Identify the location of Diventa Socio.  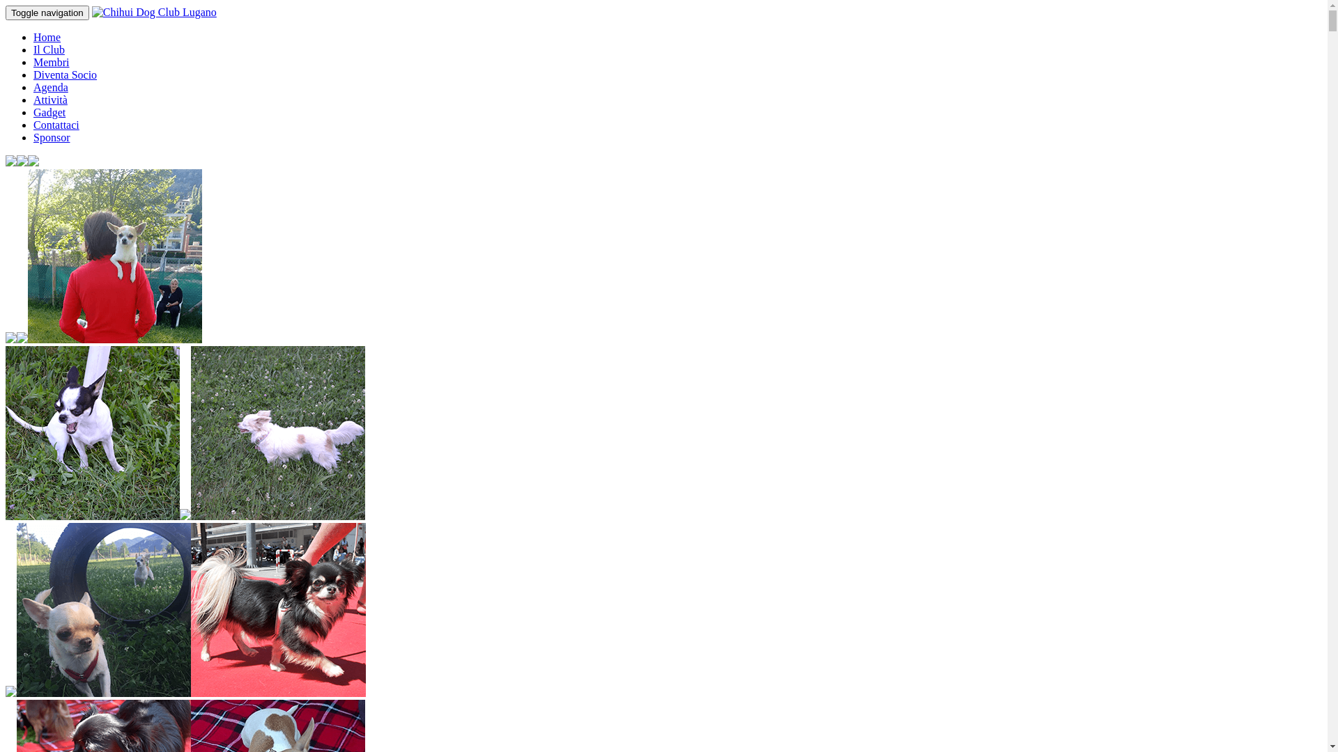
(66, 75).